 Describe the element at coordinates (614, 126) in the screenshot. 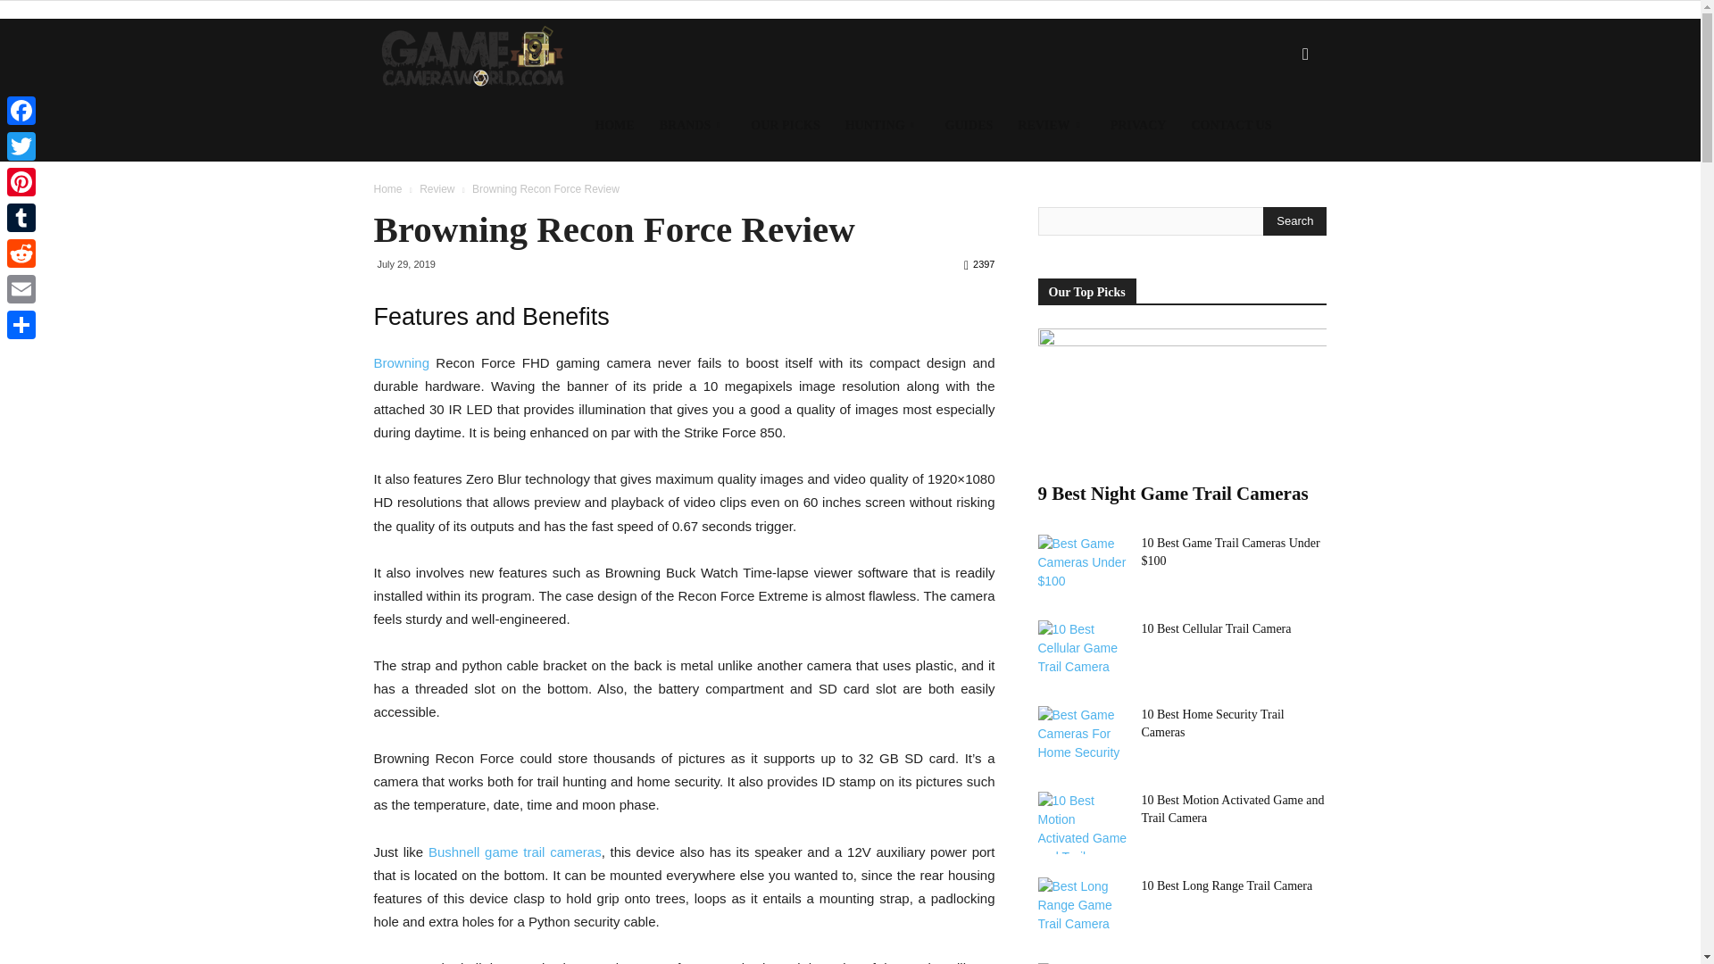

I see `HOME` at that location.